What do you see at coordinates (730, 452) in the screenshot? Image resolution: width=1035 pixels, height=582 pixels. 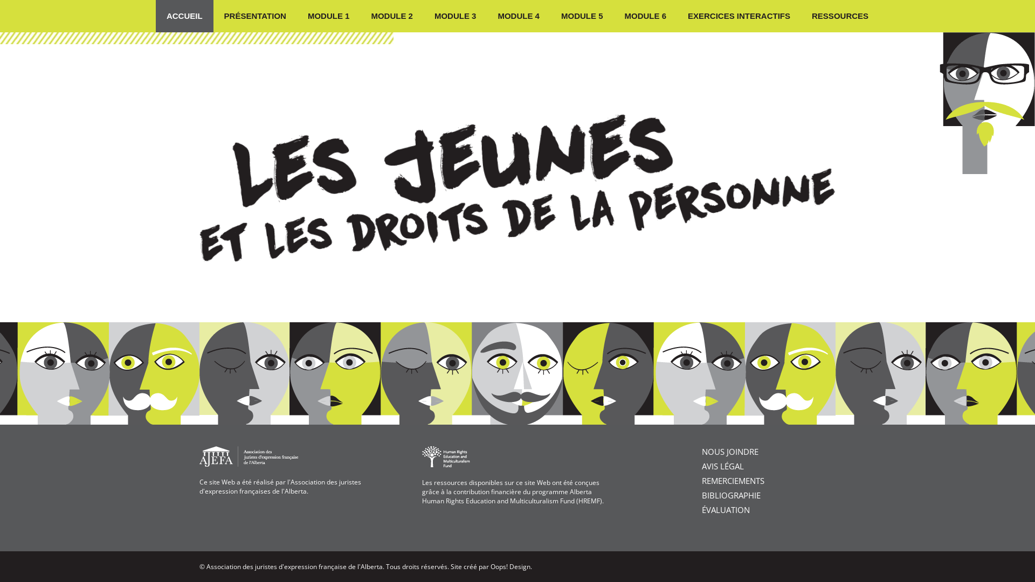 I see `NOUS JOINDRE` at bounding box center [730, 452].